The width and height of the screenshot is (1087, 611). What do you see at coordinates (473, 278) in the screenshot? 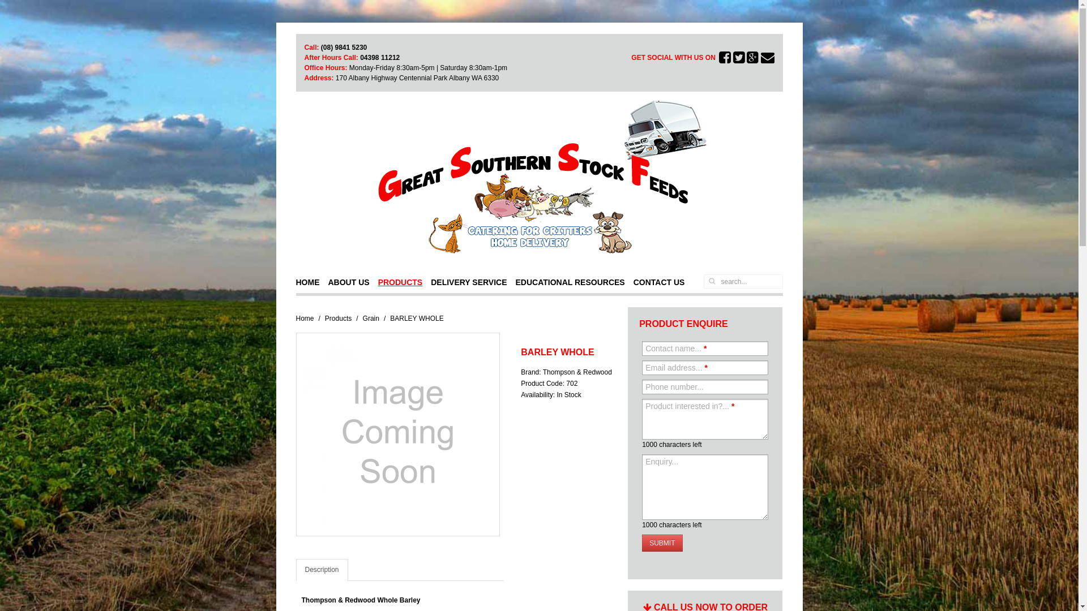
I see `DELIVERY SERVICE` at bounding box center [473, 278].